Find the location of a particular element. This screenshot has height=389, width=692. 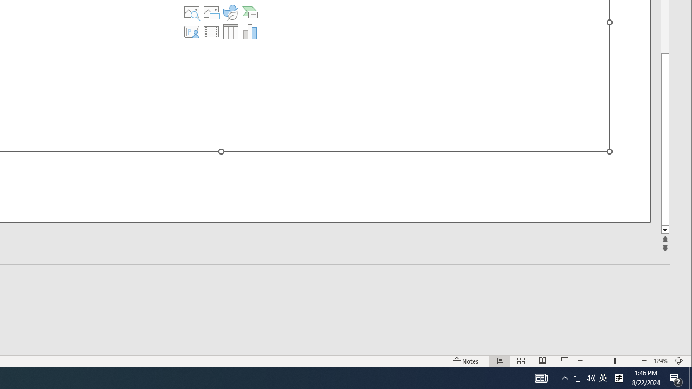

Tray Input Indicator - Chinese (Simplified, China) is located at coordinates (618, 378).